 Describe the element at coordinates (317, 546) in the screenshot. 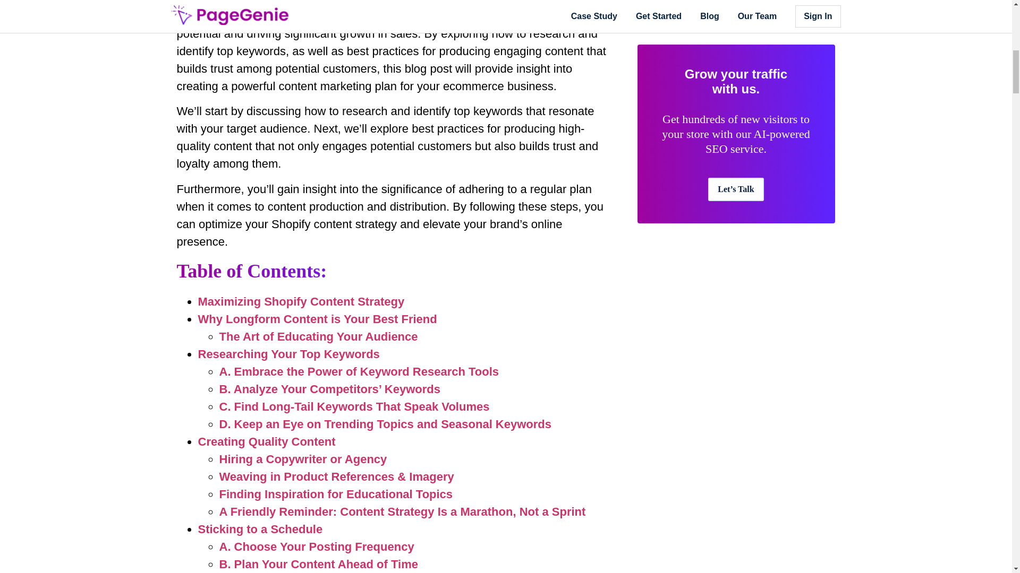

I see `A. Choose Your Posting Frequency` at that location.